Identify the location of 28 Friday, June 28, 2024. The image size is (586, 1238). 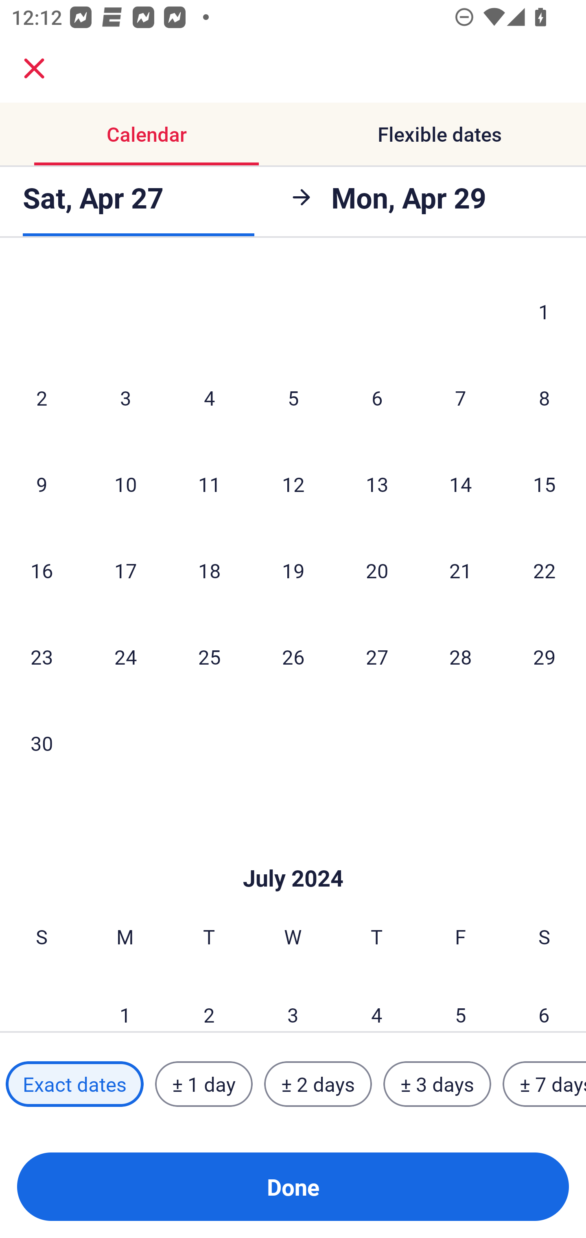
(461, 656).